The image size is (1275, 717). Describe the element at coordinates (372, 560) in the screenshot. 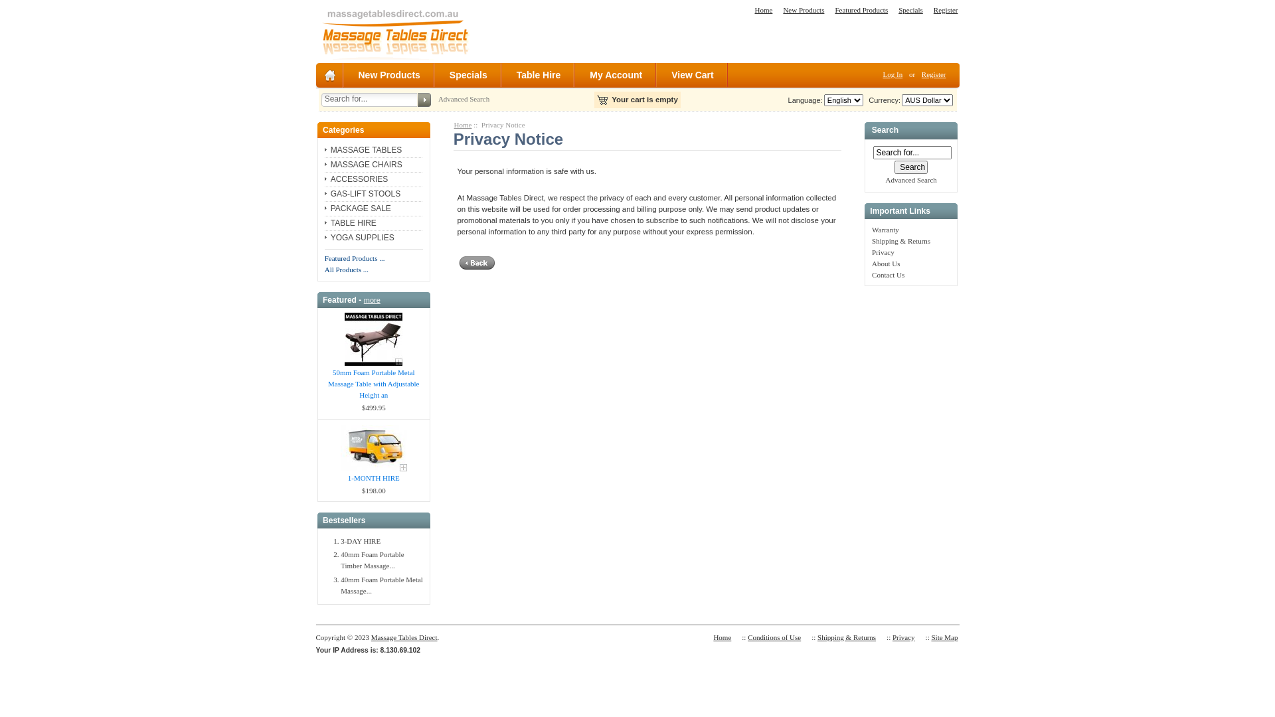

I see `40mm Foam Portable Timber Massage...` at that location.